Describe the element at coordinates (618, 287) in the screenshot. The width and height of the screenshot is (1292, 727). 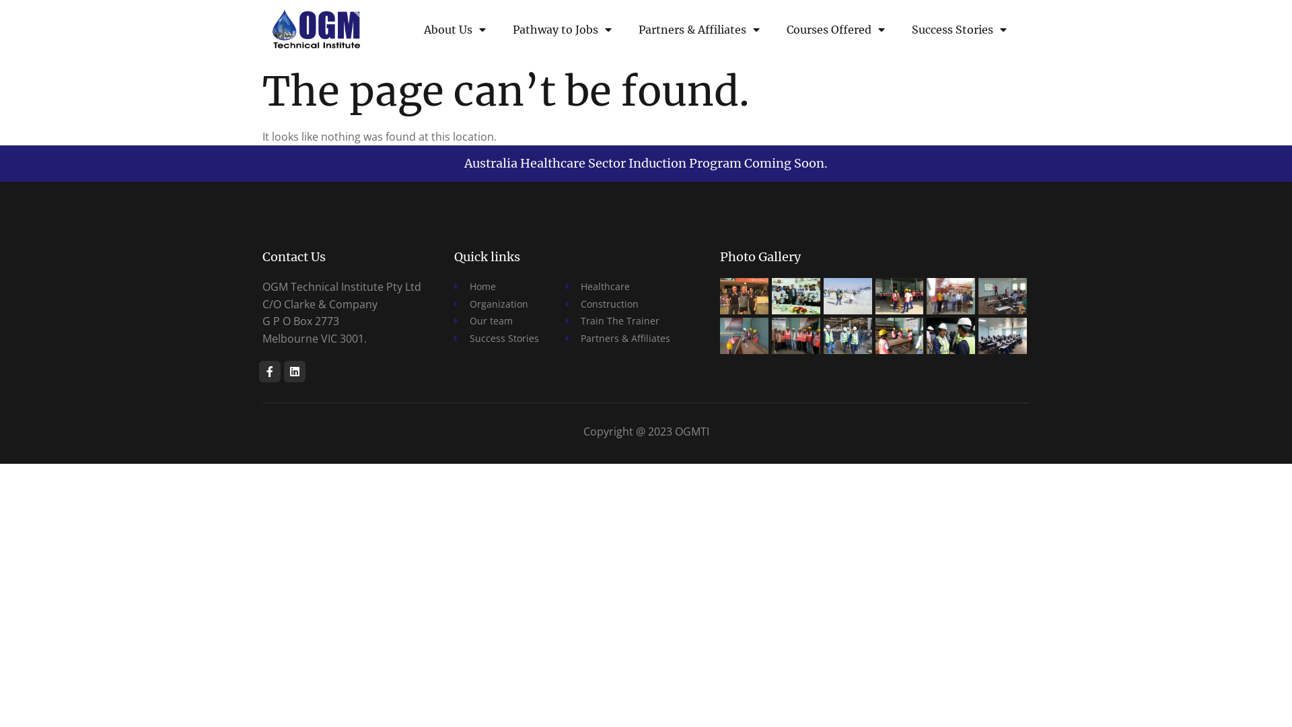
I see `Healthcare` at that location.